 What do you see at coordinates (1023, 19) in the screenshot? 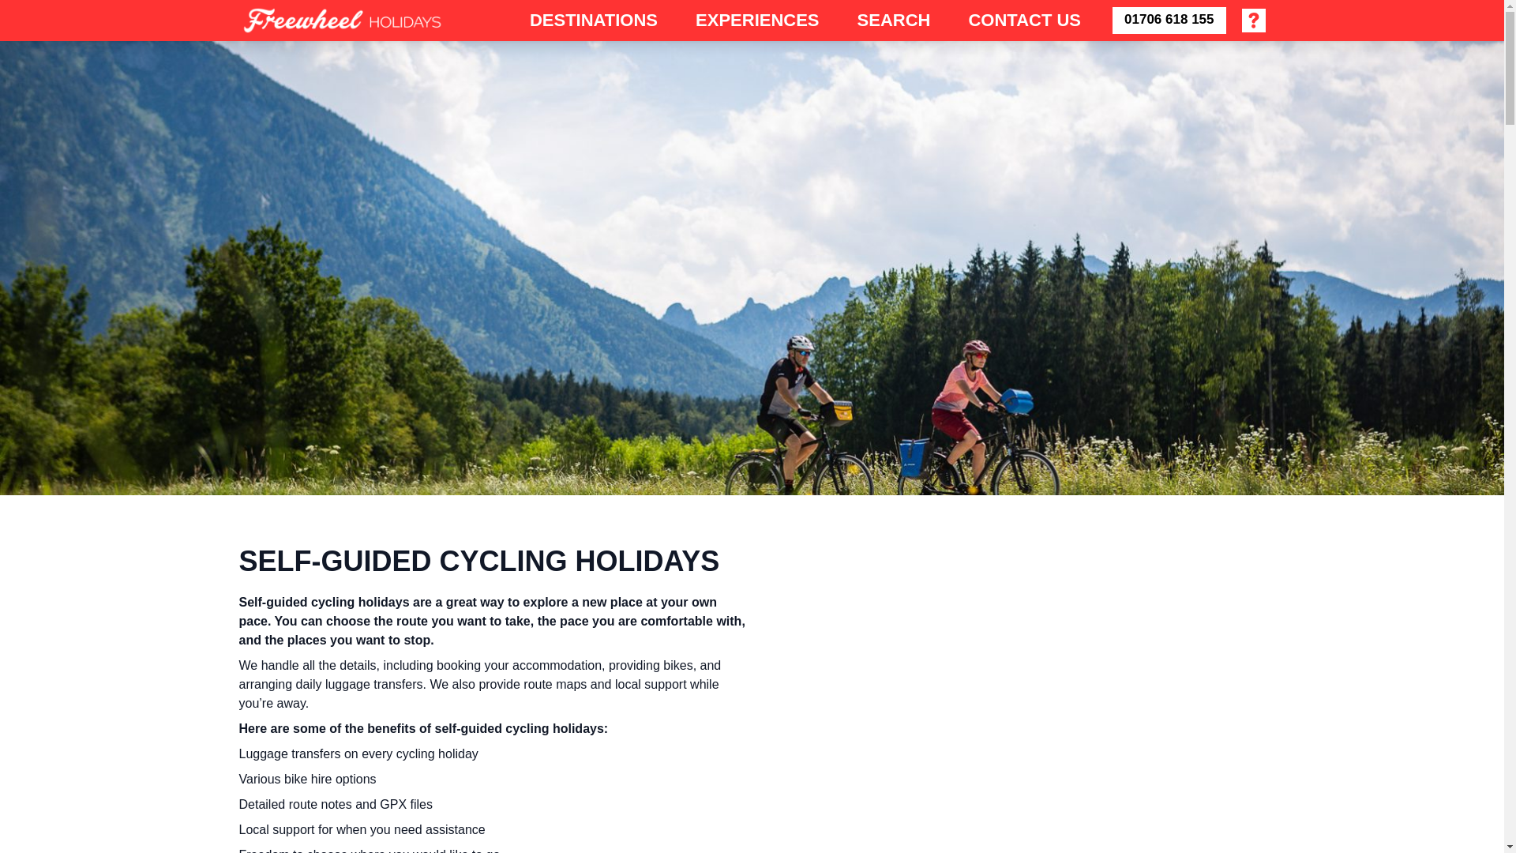
I see `CONTACT US` at bounding box center [1023, 19].